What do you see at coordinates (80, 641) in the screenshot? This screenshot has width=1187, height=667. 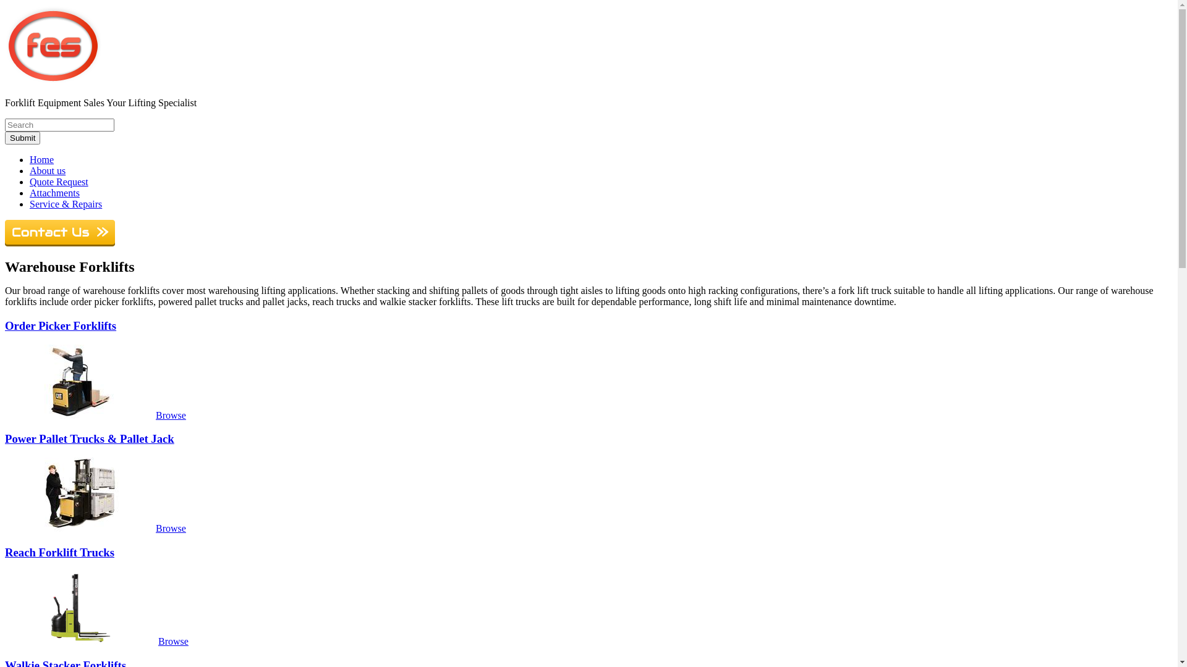 I see `Reach Forklift Trucks` at bounding box center [80, 641].